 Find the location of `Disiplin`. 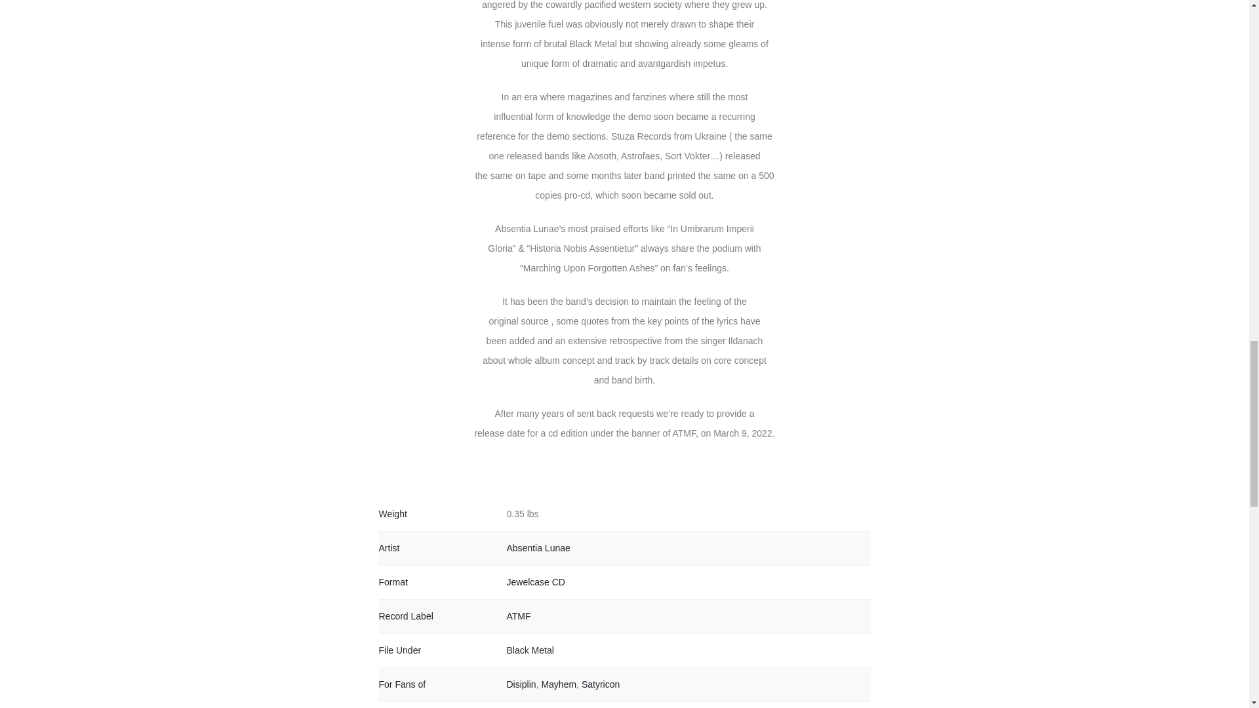

Disiplin is located at coordinates (521, 684).